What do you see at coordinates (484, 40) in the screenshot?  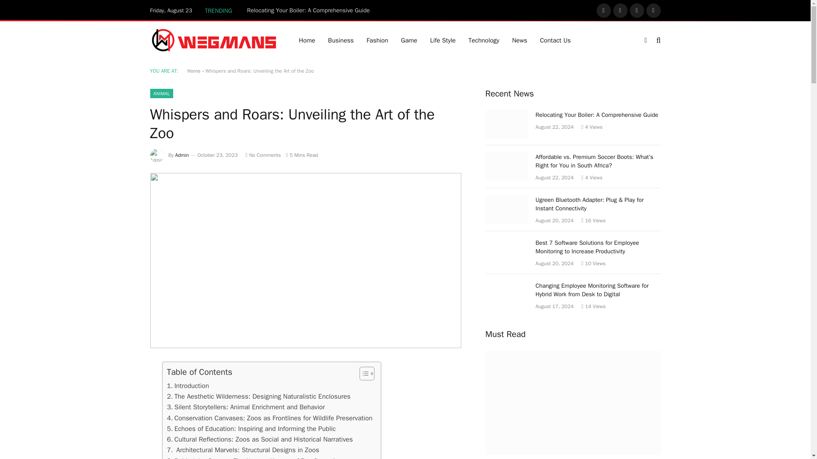 I see `Technology` at bounding box center [484, 40].